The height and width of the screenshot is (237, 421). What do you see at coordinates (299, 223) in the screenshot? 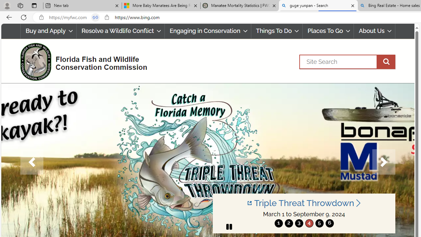
I see `3` at bounding box center [299, 223].